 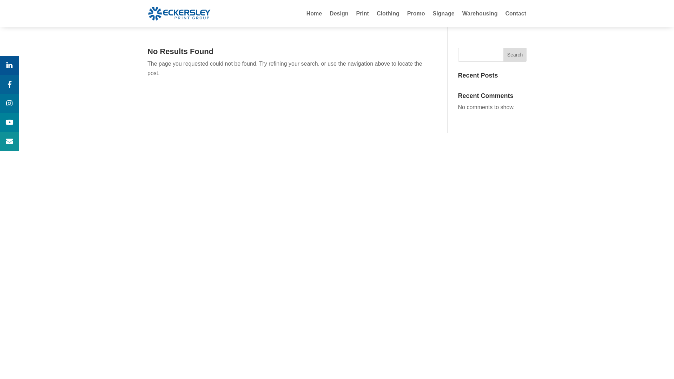 What do you see at coordinates (480, 14) in the screenshot?
I see `Warehousing` at bounding box center [480, 14].